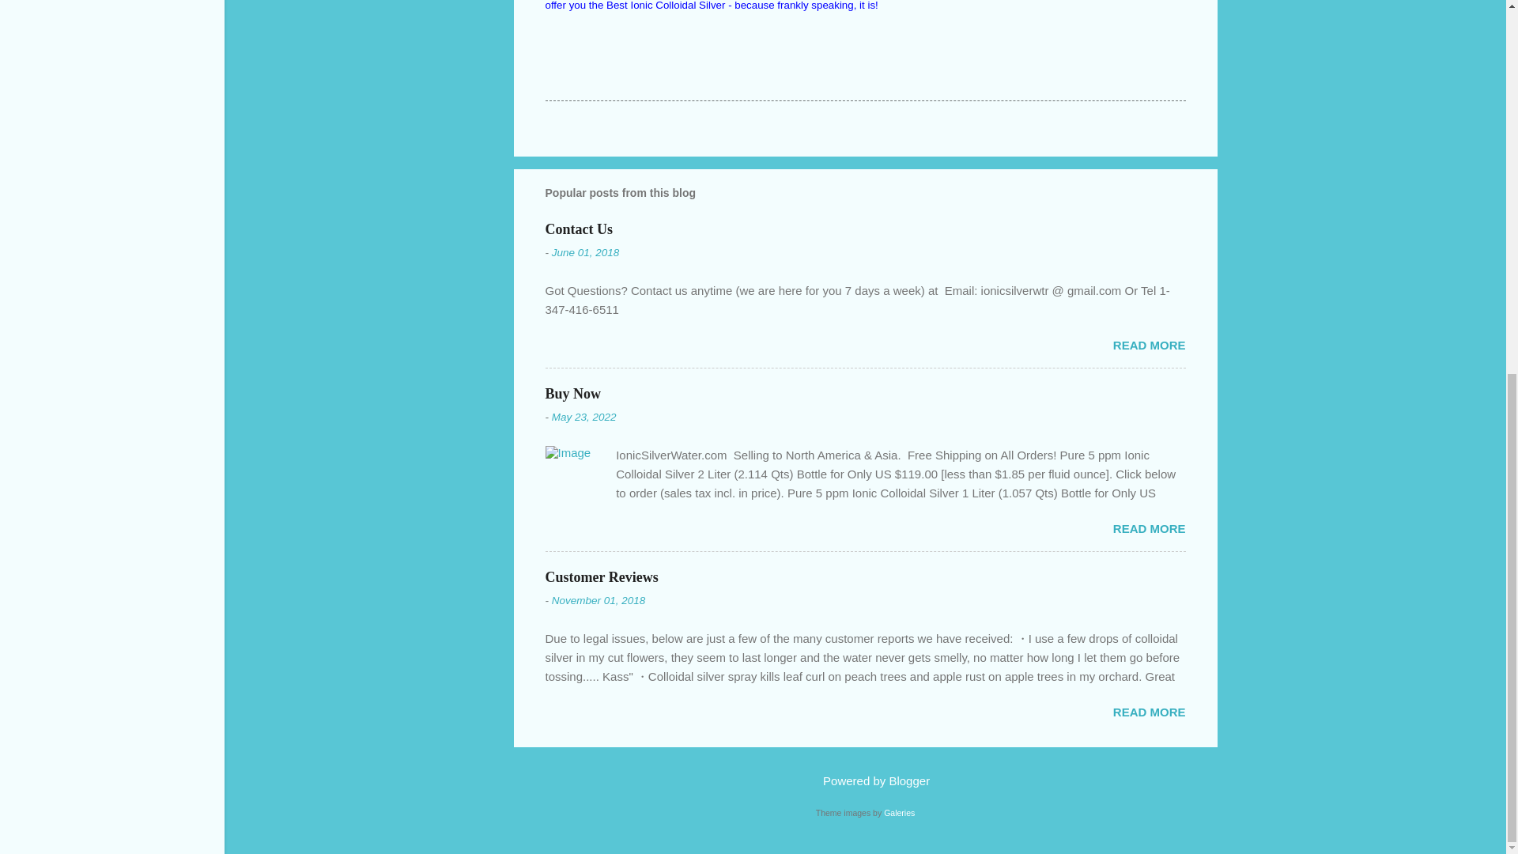 The image size is (1518, 854). I want to click on June 01, 2018, so click(585, 253).